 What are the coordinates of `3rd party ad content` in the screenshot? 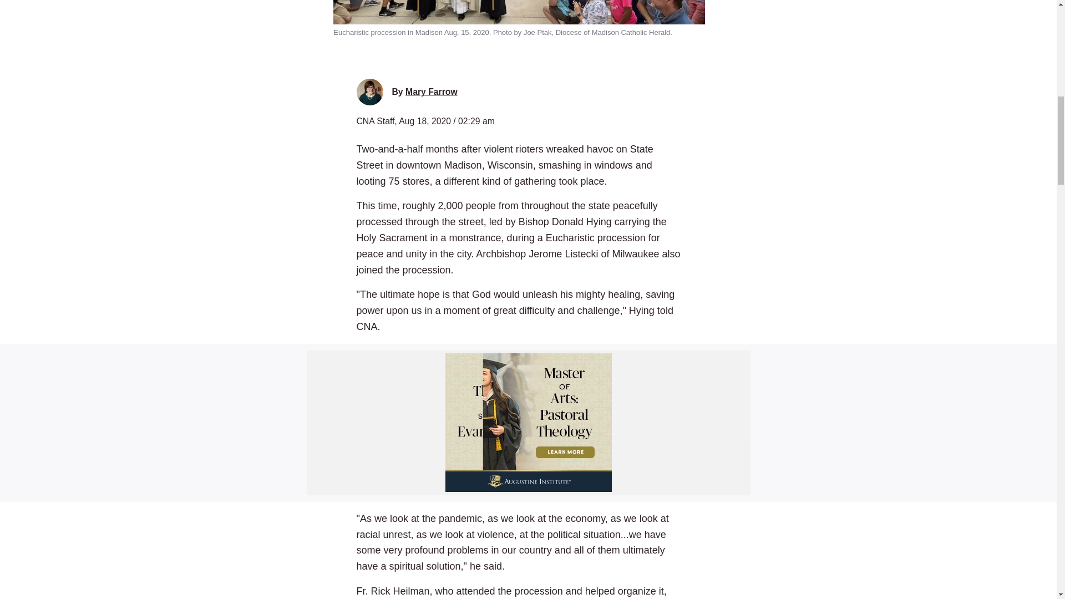 It's located at (528, 423).